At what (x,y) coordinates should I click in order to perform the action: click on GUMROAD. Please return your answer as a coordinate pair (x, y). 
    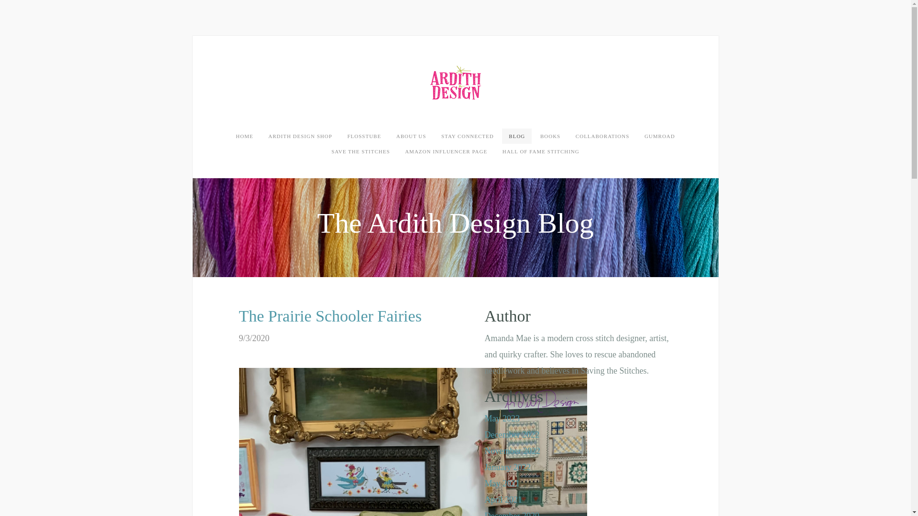
    Looking at the image, I should click on (660, 136).